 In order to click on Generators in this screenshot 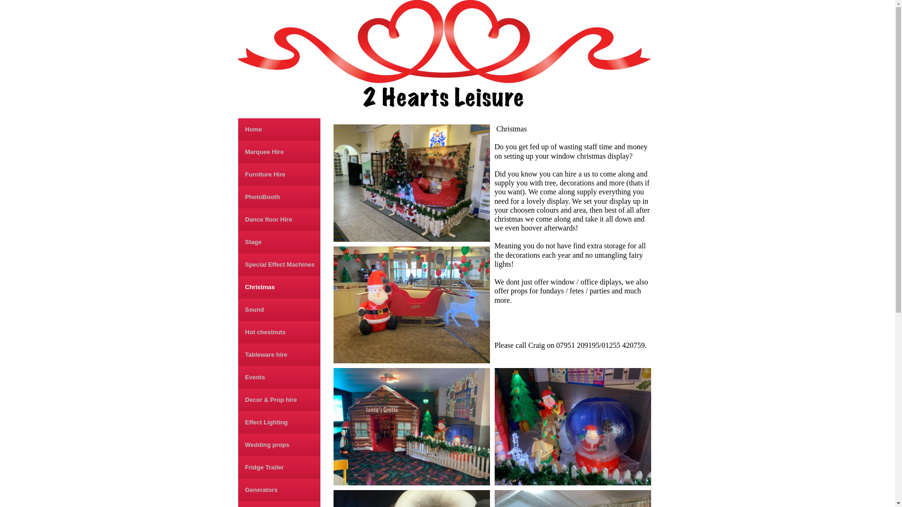, I will do `click(279, 490)`.